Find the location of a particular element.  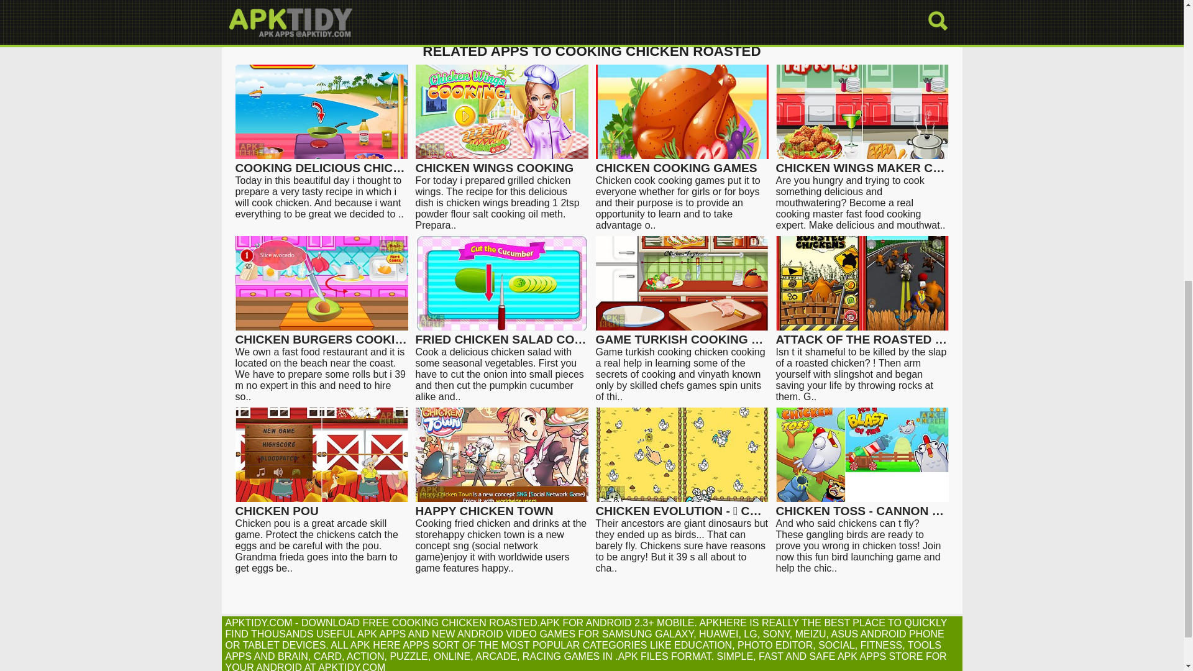

COOKING DELICIOUS CHICKEN is located at coordinates (321, 162).